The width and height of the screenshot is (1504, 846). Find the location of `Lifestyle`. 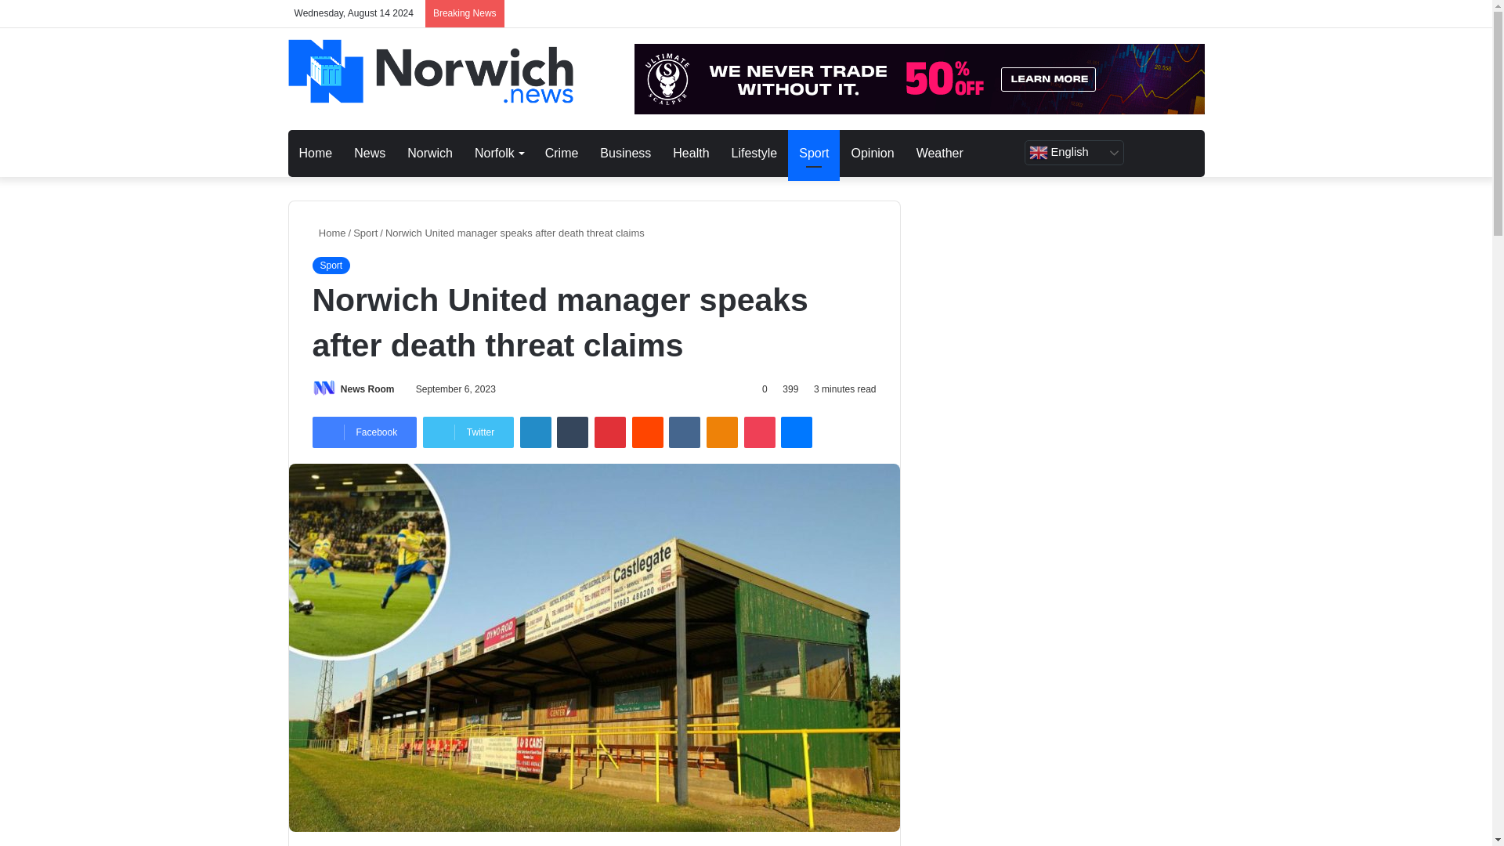

Lifestyle is located at coordinates (754, 154).